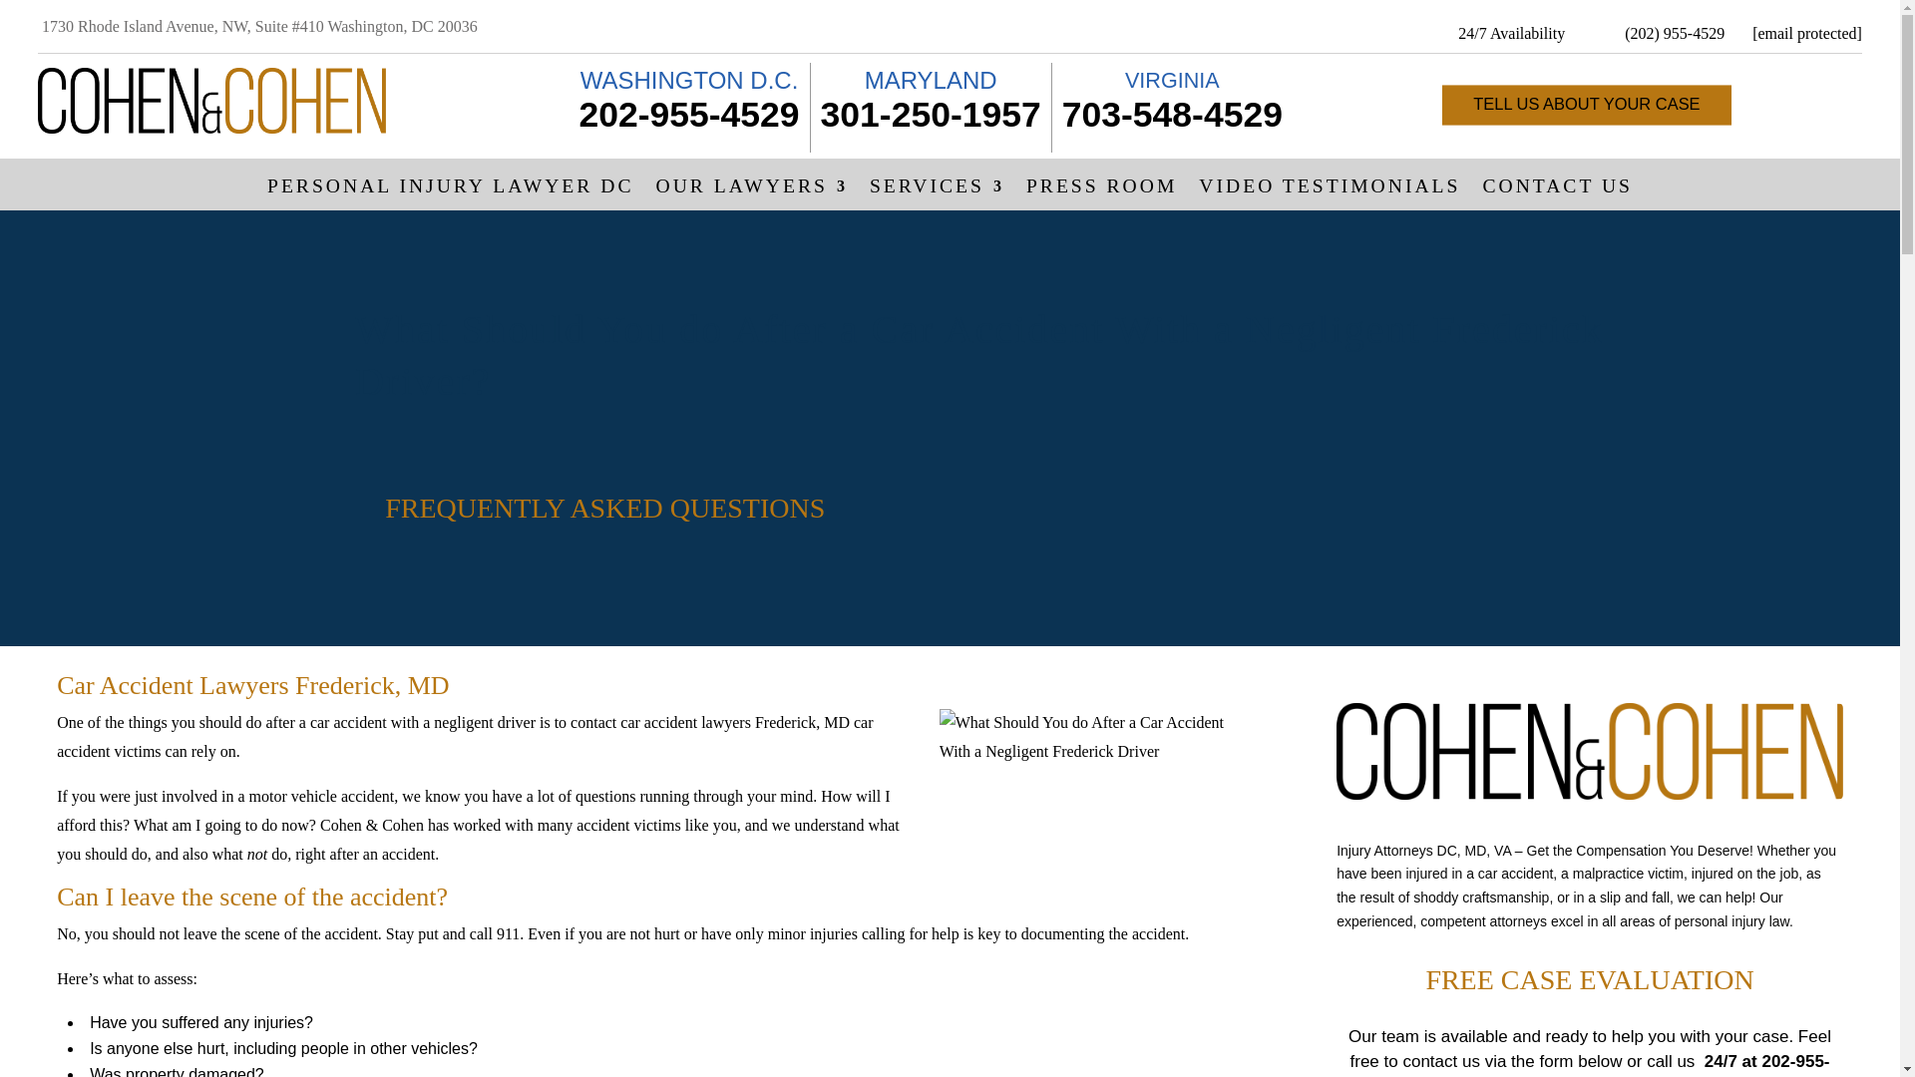 The image size is (1915, 1077). What do you see at coordinates (936, 190) in the screenshot?
I see `SERVICES` at bounding box center [936, 190].